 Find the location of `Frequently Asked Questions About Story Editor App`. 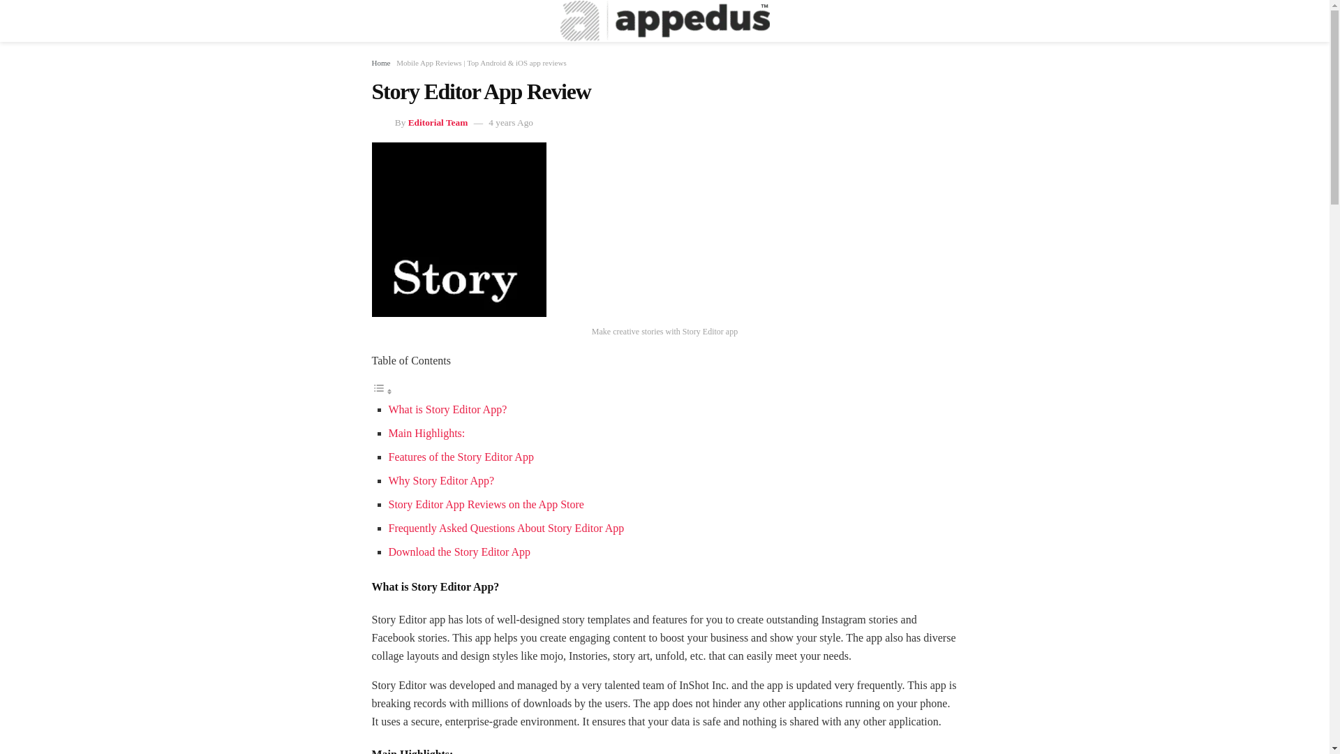

Frequently Asked Questions About Story Editor App is located at coordinates (506, 528).